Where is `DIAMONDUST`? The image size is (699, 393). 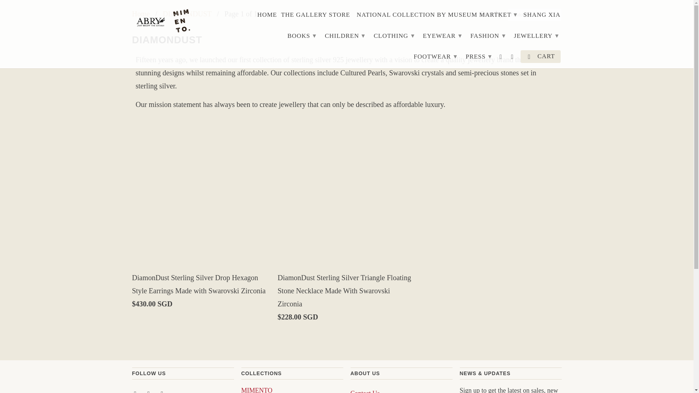
DIAMONDUST is located at coordinates (187, 14).